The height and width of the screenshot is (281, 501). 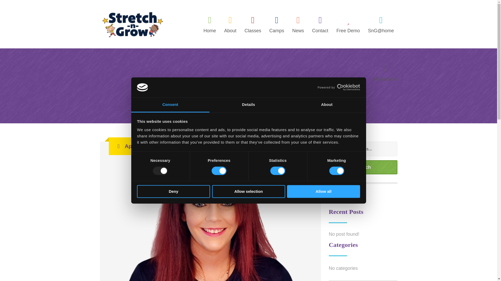 What do you see at coordinates (248, 105) in the screenshot?
I see `Details` at bounding box center [248, 105].